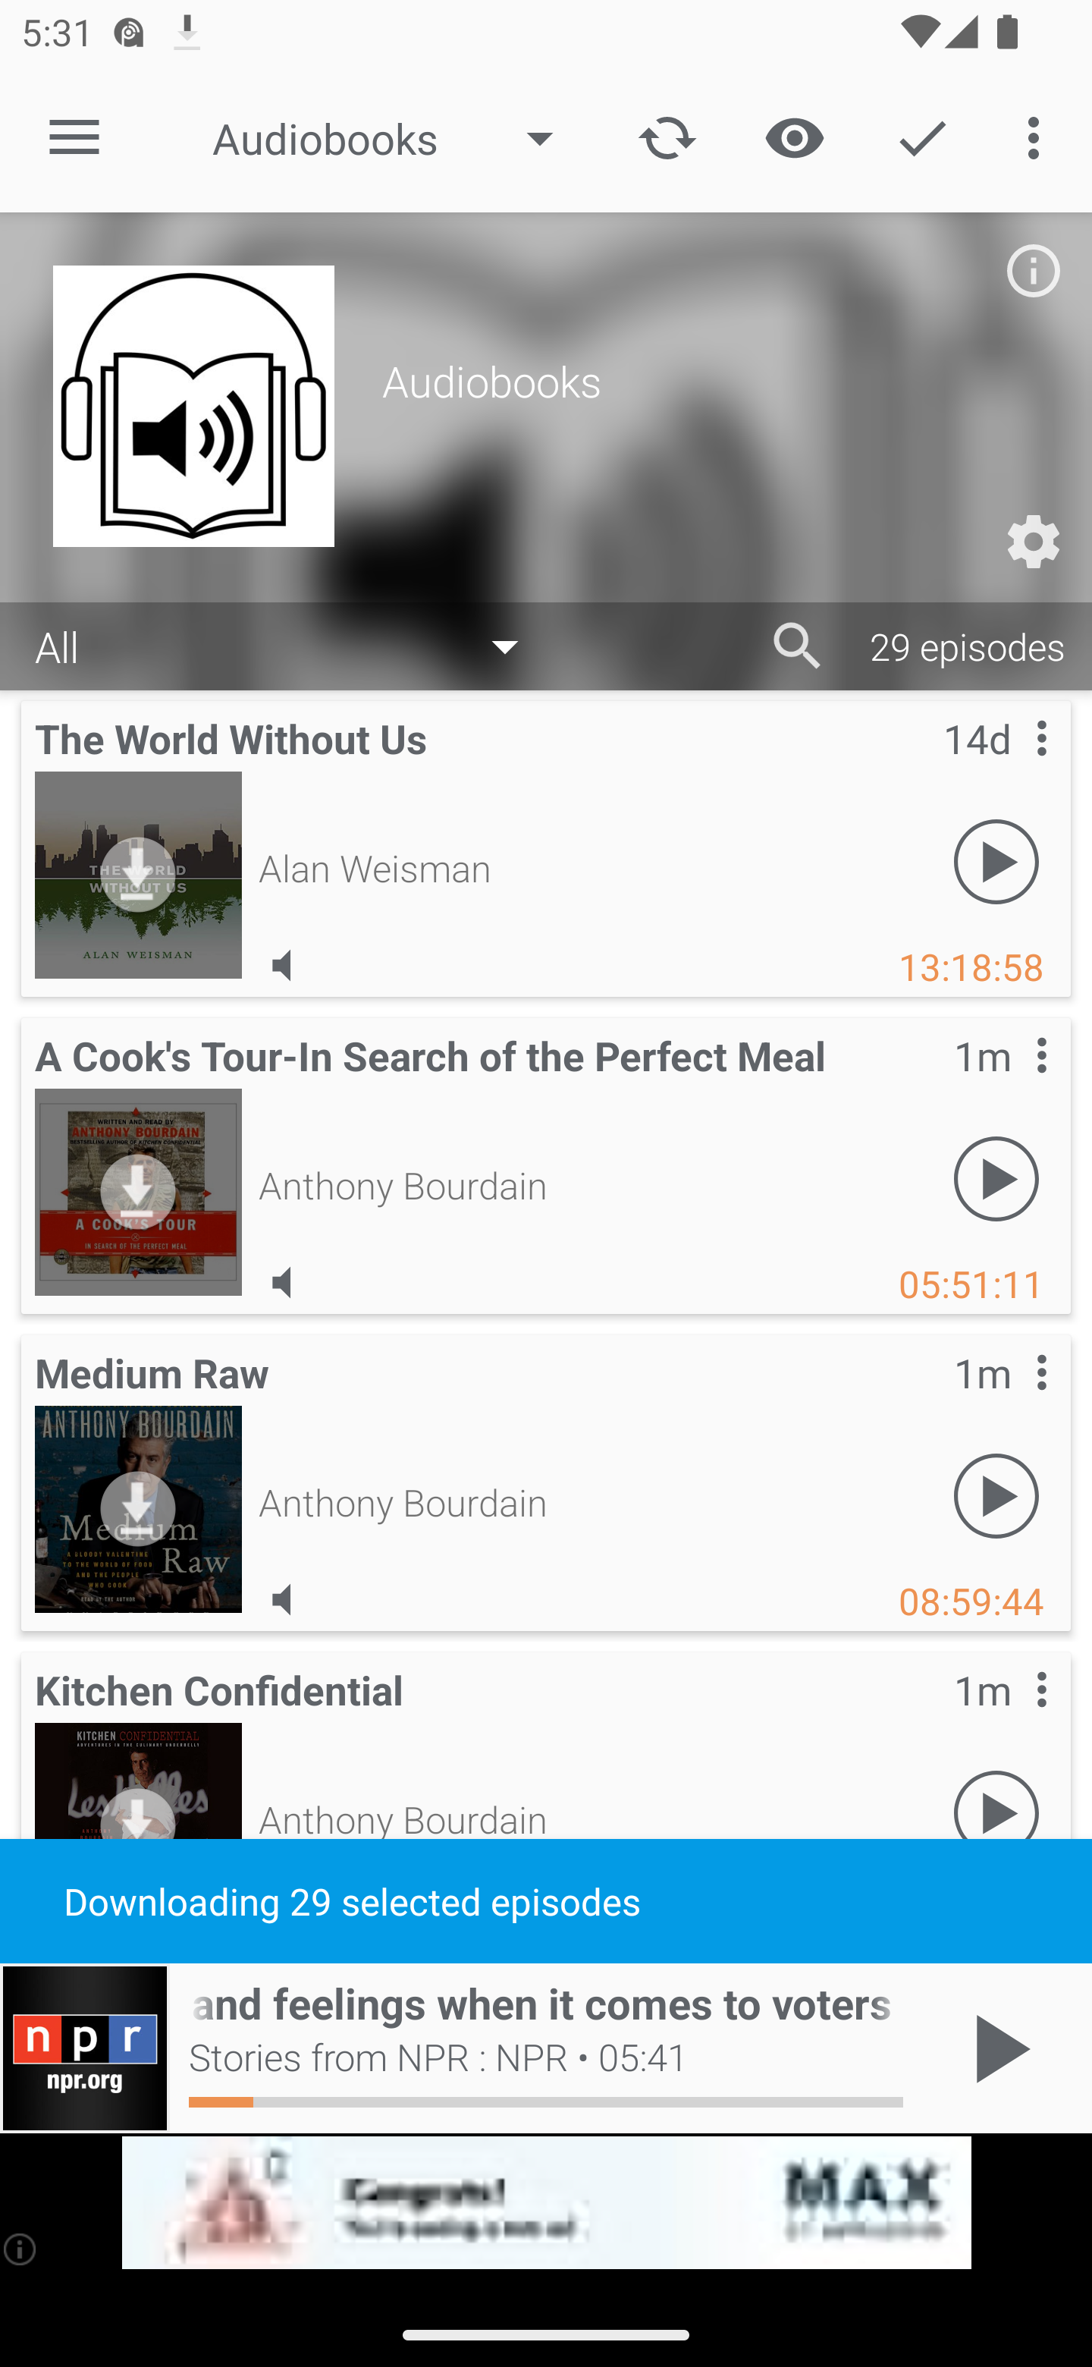  Describe the element at coordinates (996, 1179) in the screenshot. I see `Play` at that location.